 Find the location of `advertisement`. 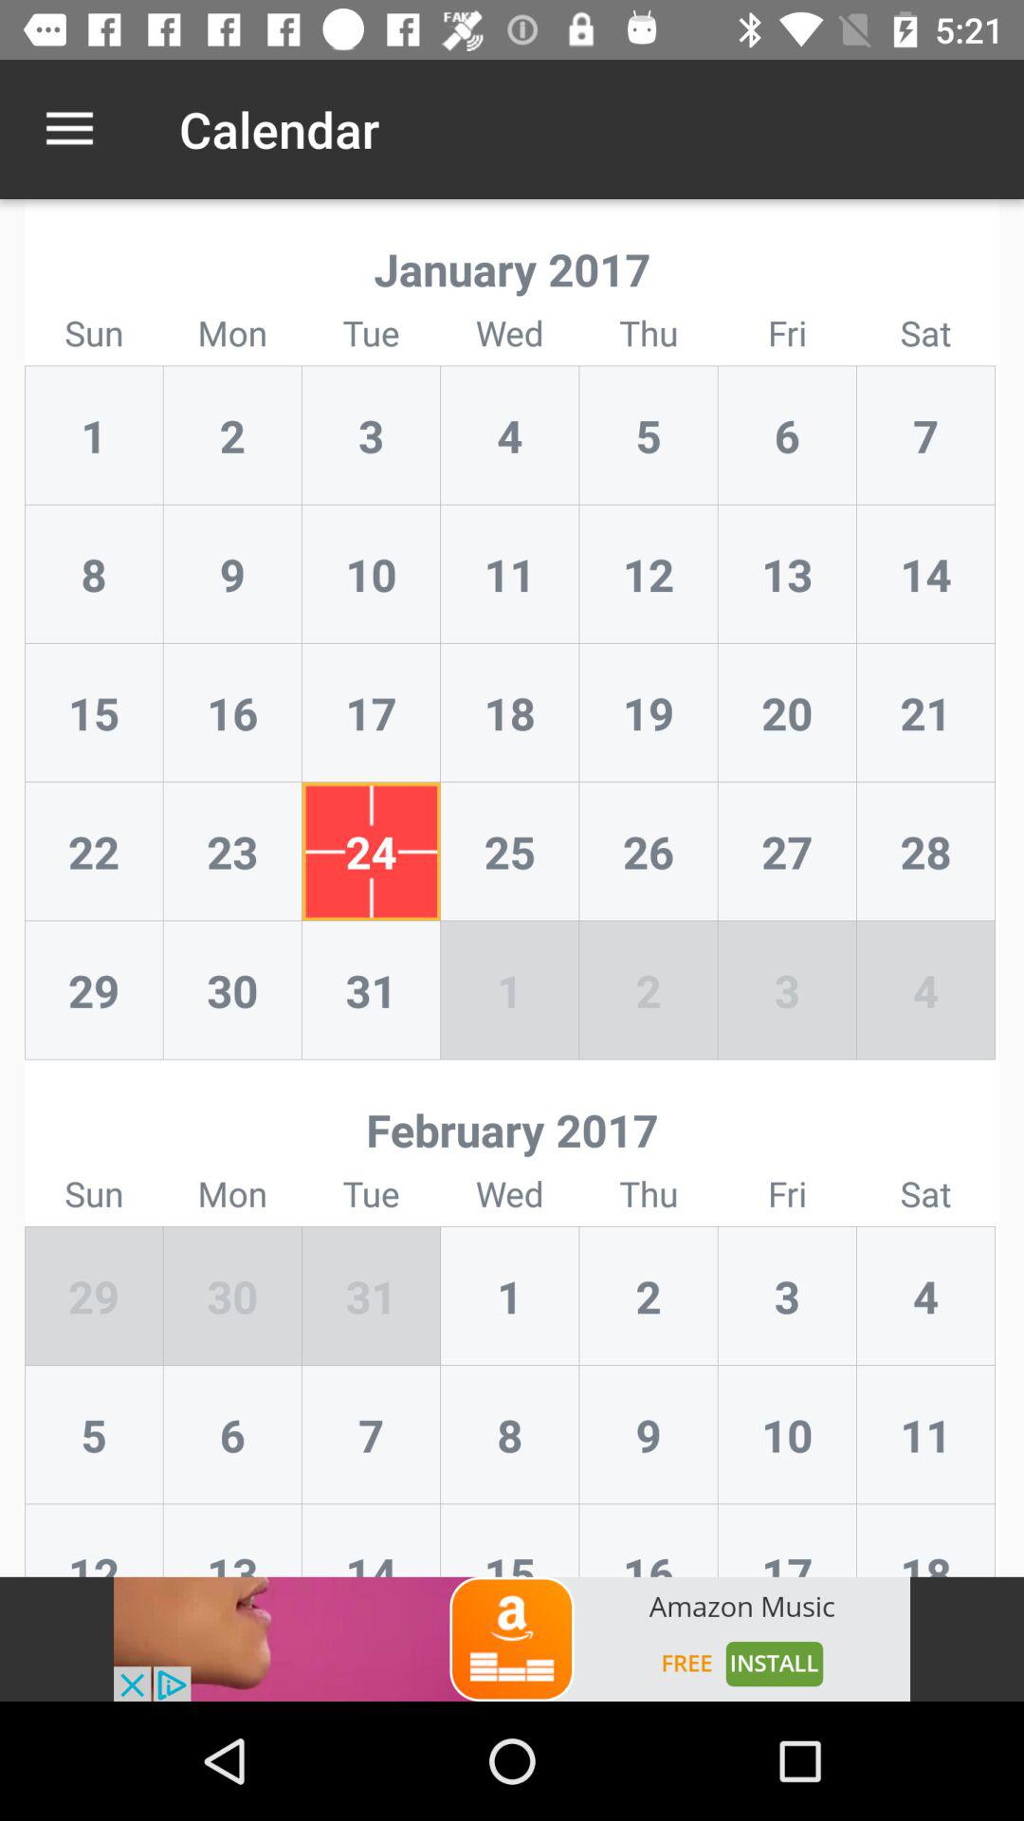

advertisement is located at coordinates (512, 1639).